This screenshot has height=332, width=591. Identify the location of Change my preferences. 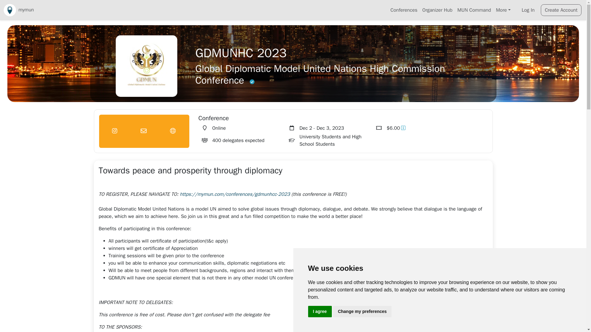
(362, 311).